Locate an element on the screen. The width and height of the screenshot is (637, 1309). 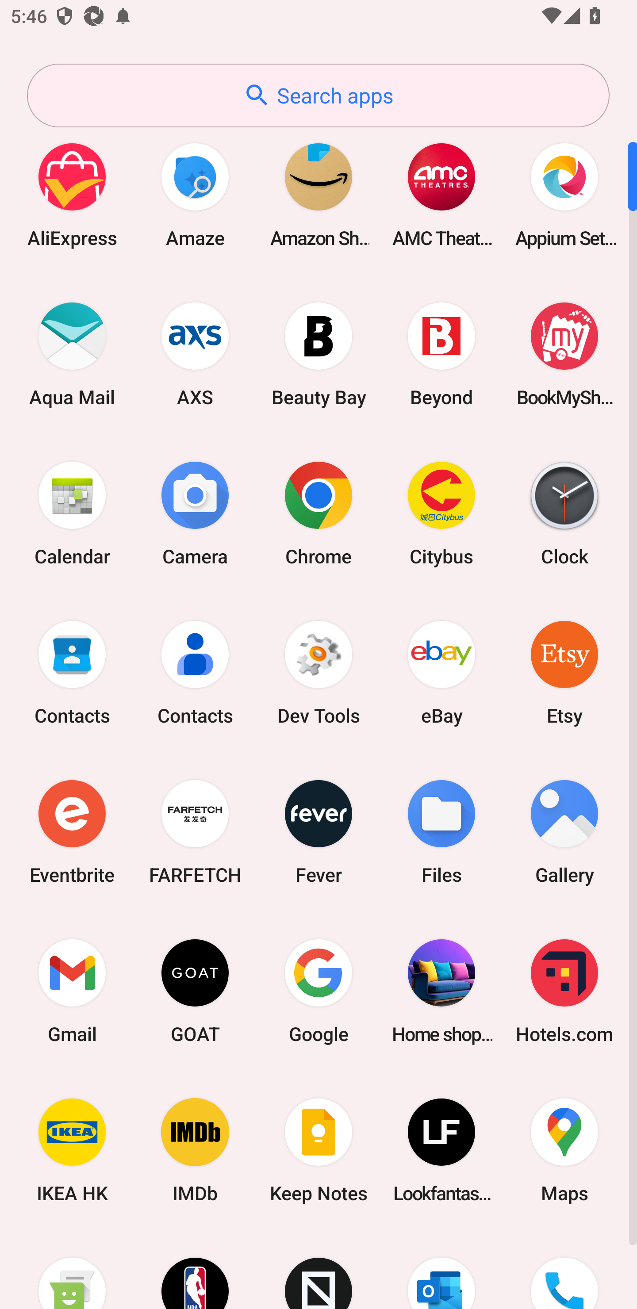
Beauty Bay is located at coordinates (318, 354).